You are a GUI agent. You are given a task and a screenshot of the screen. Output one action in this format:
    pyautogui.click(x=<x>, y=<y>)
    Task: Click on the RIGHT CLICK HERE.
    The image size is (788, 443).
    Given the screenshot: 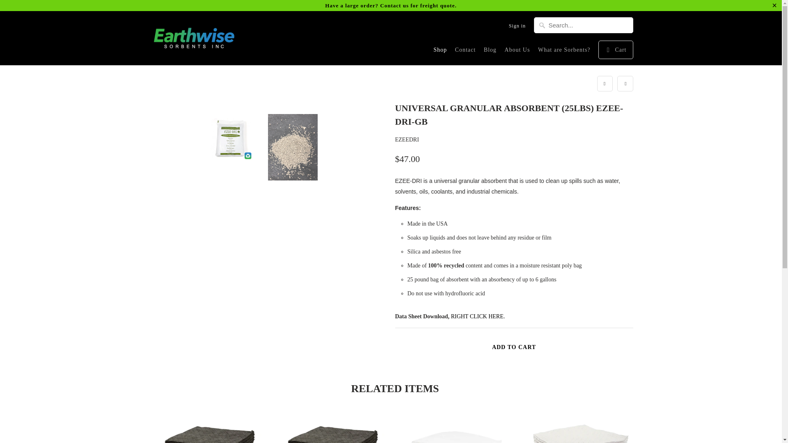 What is the action you would take?
    pyautogui.click(x=478, y=316)
    